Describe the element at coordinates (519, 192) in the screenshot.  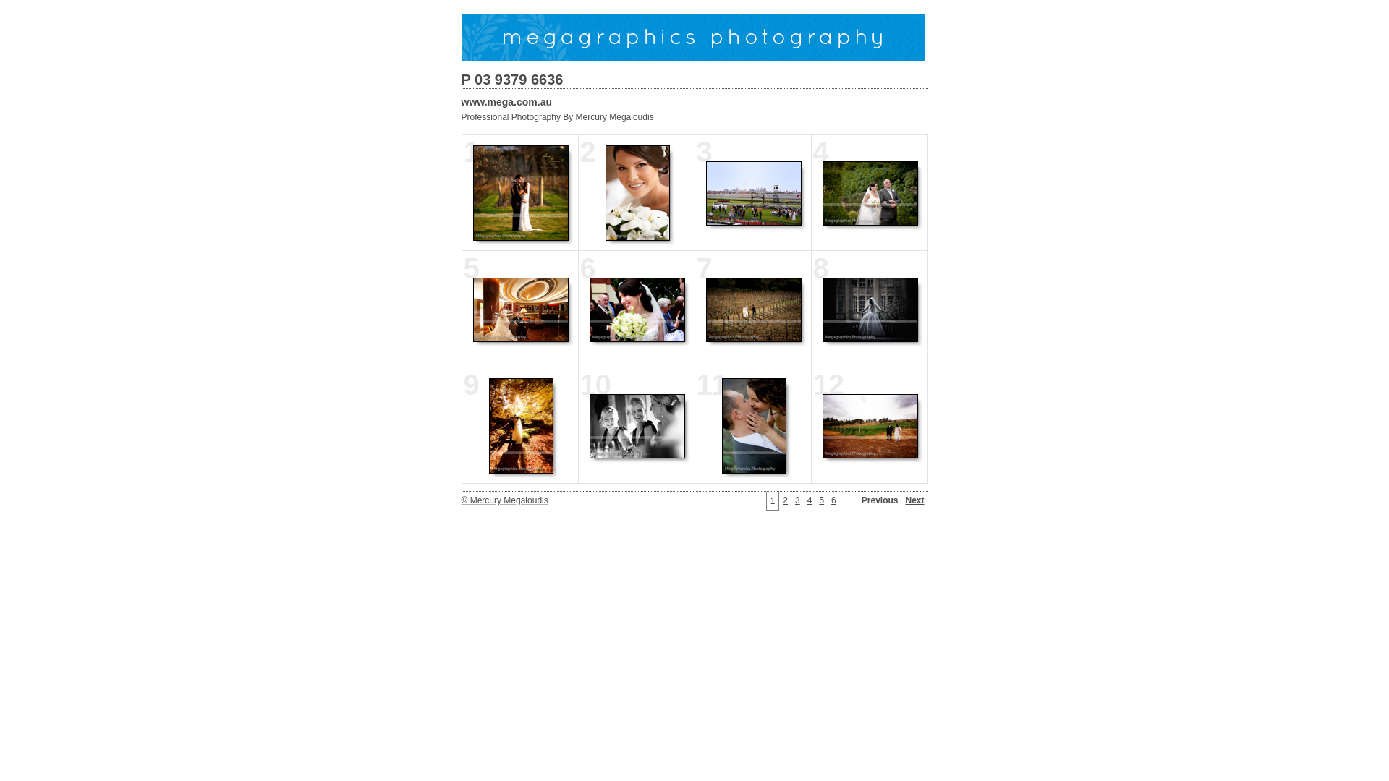
I see `1` at that location.